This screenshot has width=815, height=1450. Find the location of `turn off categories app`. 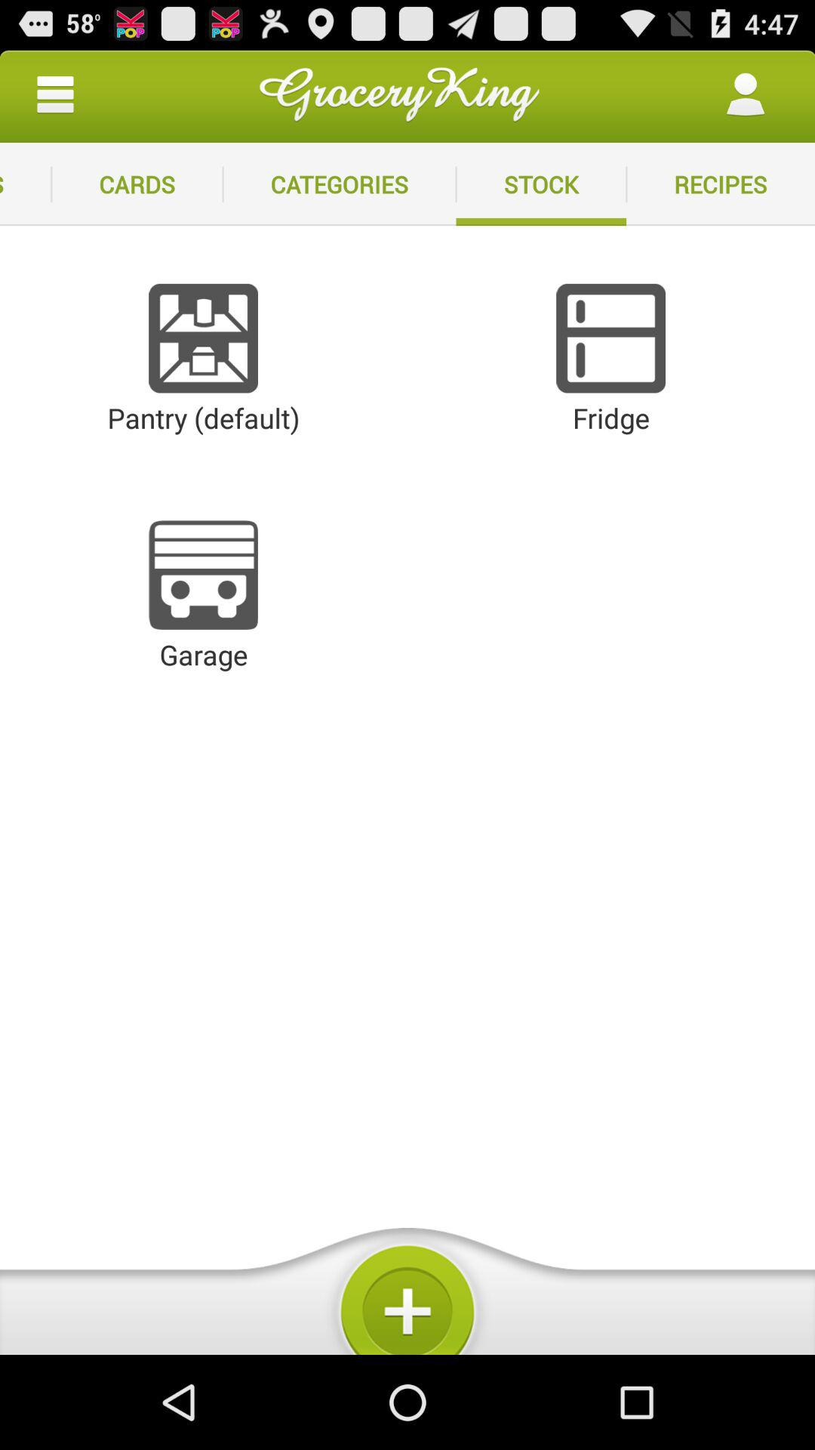

turn off categories app is located at coordinates (340, 184).